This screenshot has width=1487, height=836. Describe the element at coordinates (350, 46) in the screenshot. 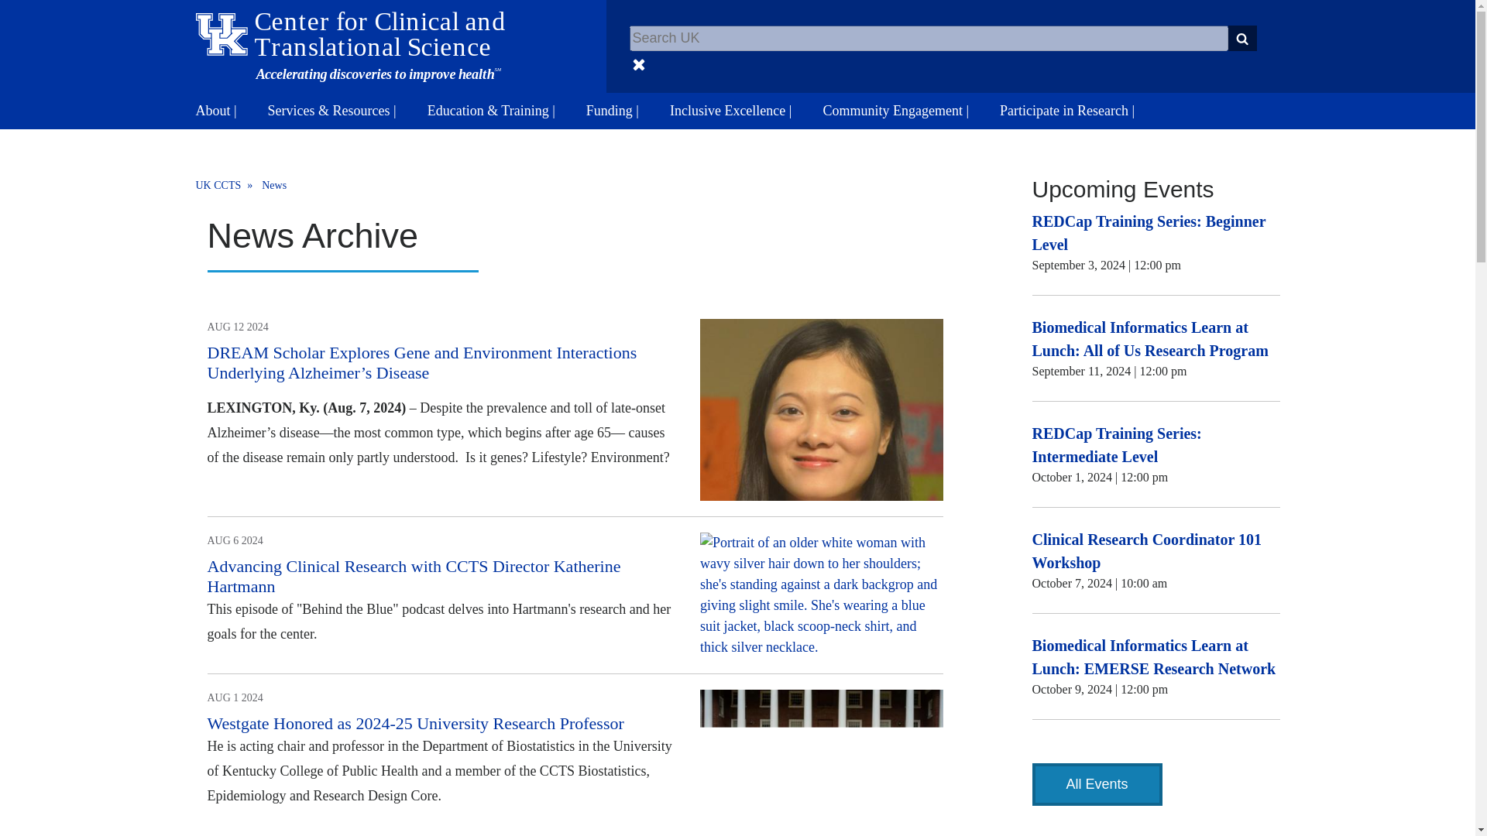

I see `Home` at that location.